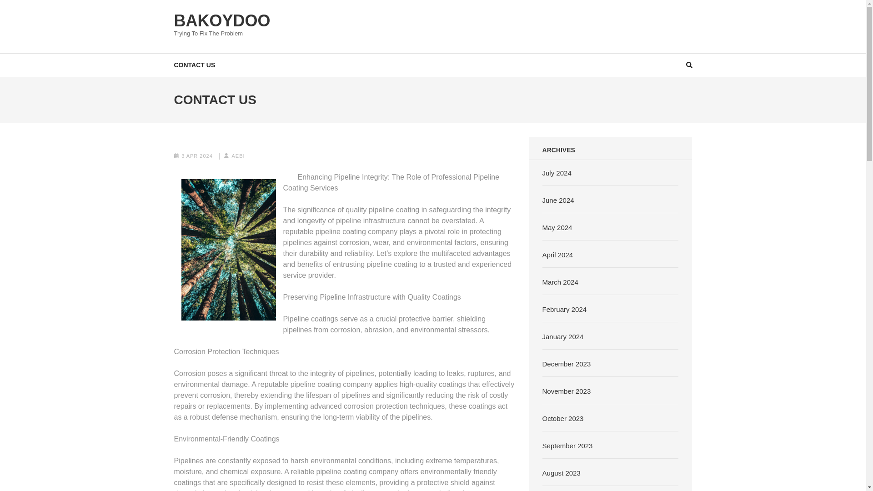  What do you see at coordinates (557, 227) in the screenshot?
I see `May 2024` at bounding box center [557, 227].